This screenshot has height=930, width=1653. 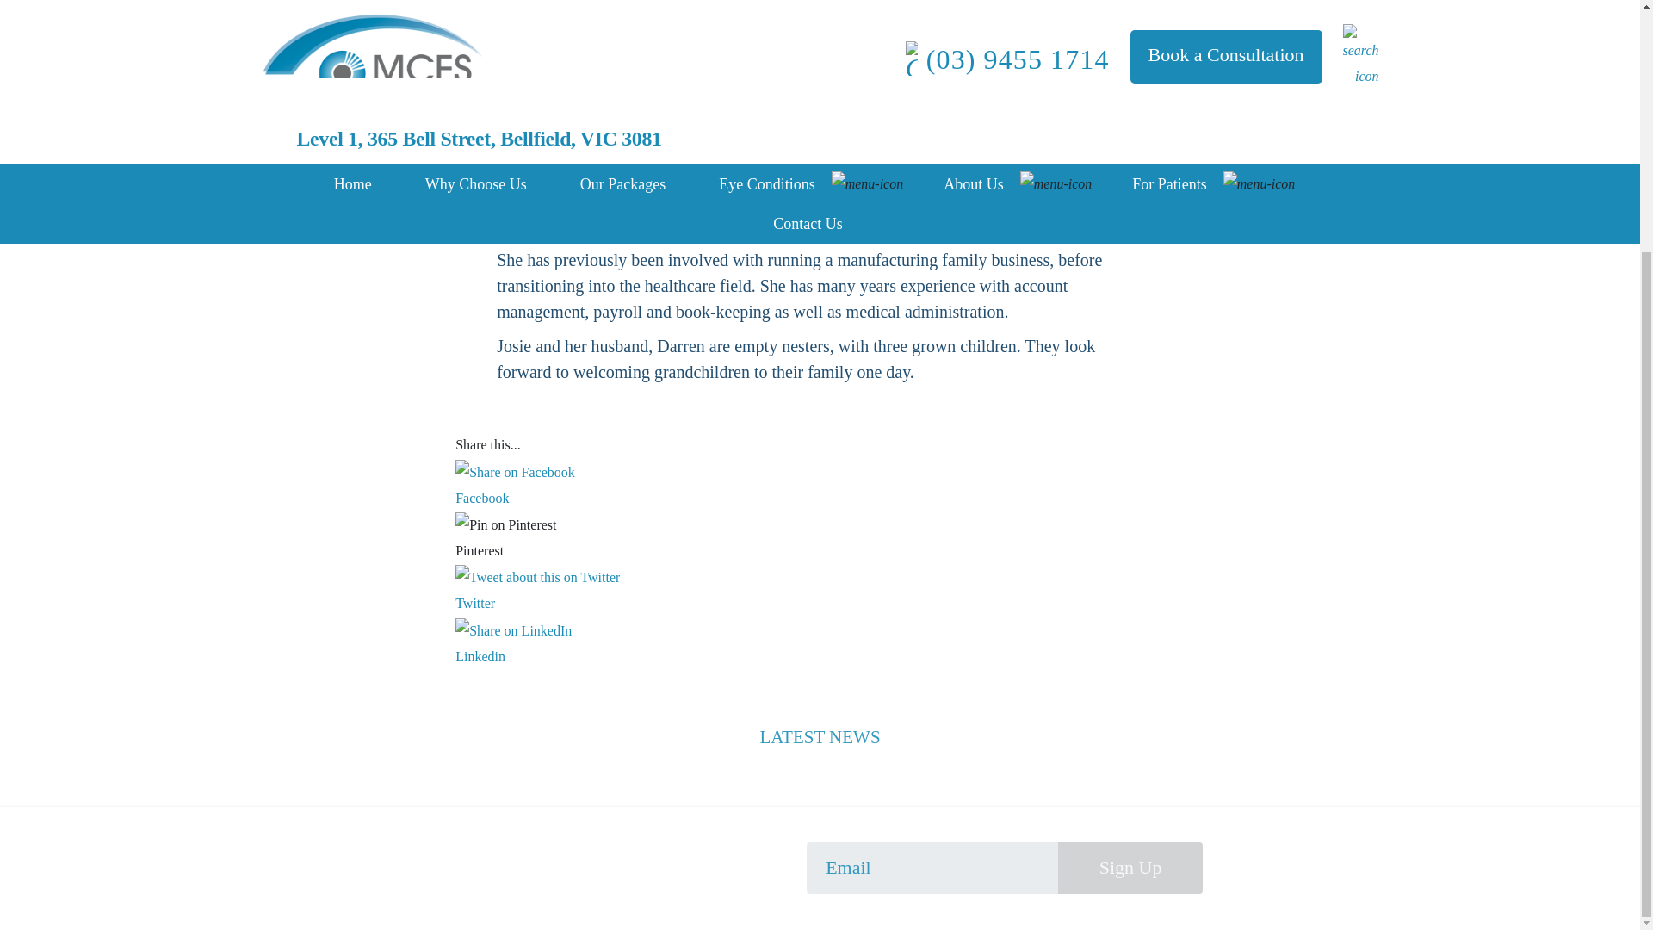 What do you see at coordinates (820, 645) in the screenshot?
I see `Linkedin` at bounding box center [820, 645].